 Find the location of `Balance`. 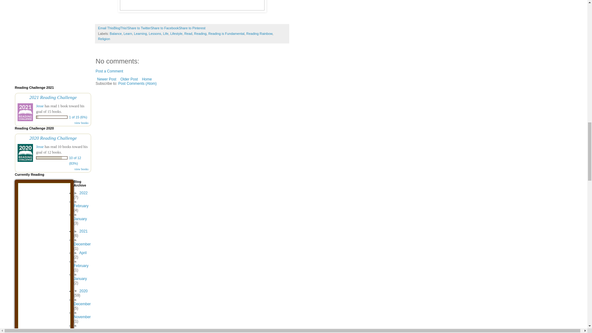

Balance is located at coordinates (116, 33).